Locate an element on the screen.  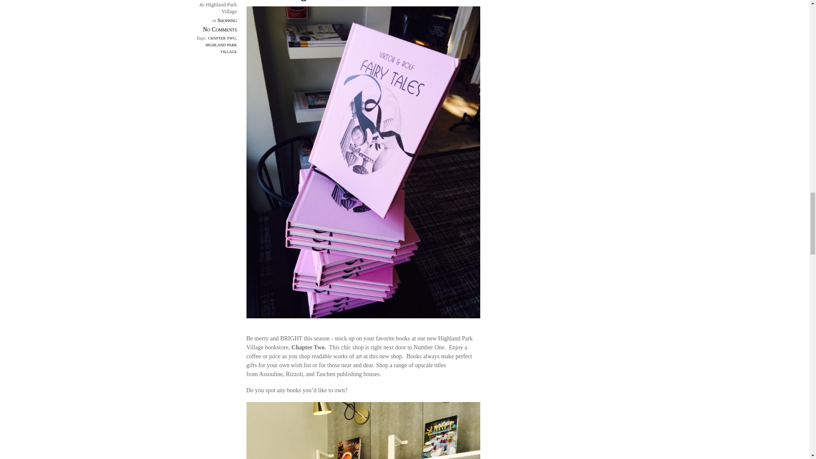
highland park village is located at coordinates (221, 48).